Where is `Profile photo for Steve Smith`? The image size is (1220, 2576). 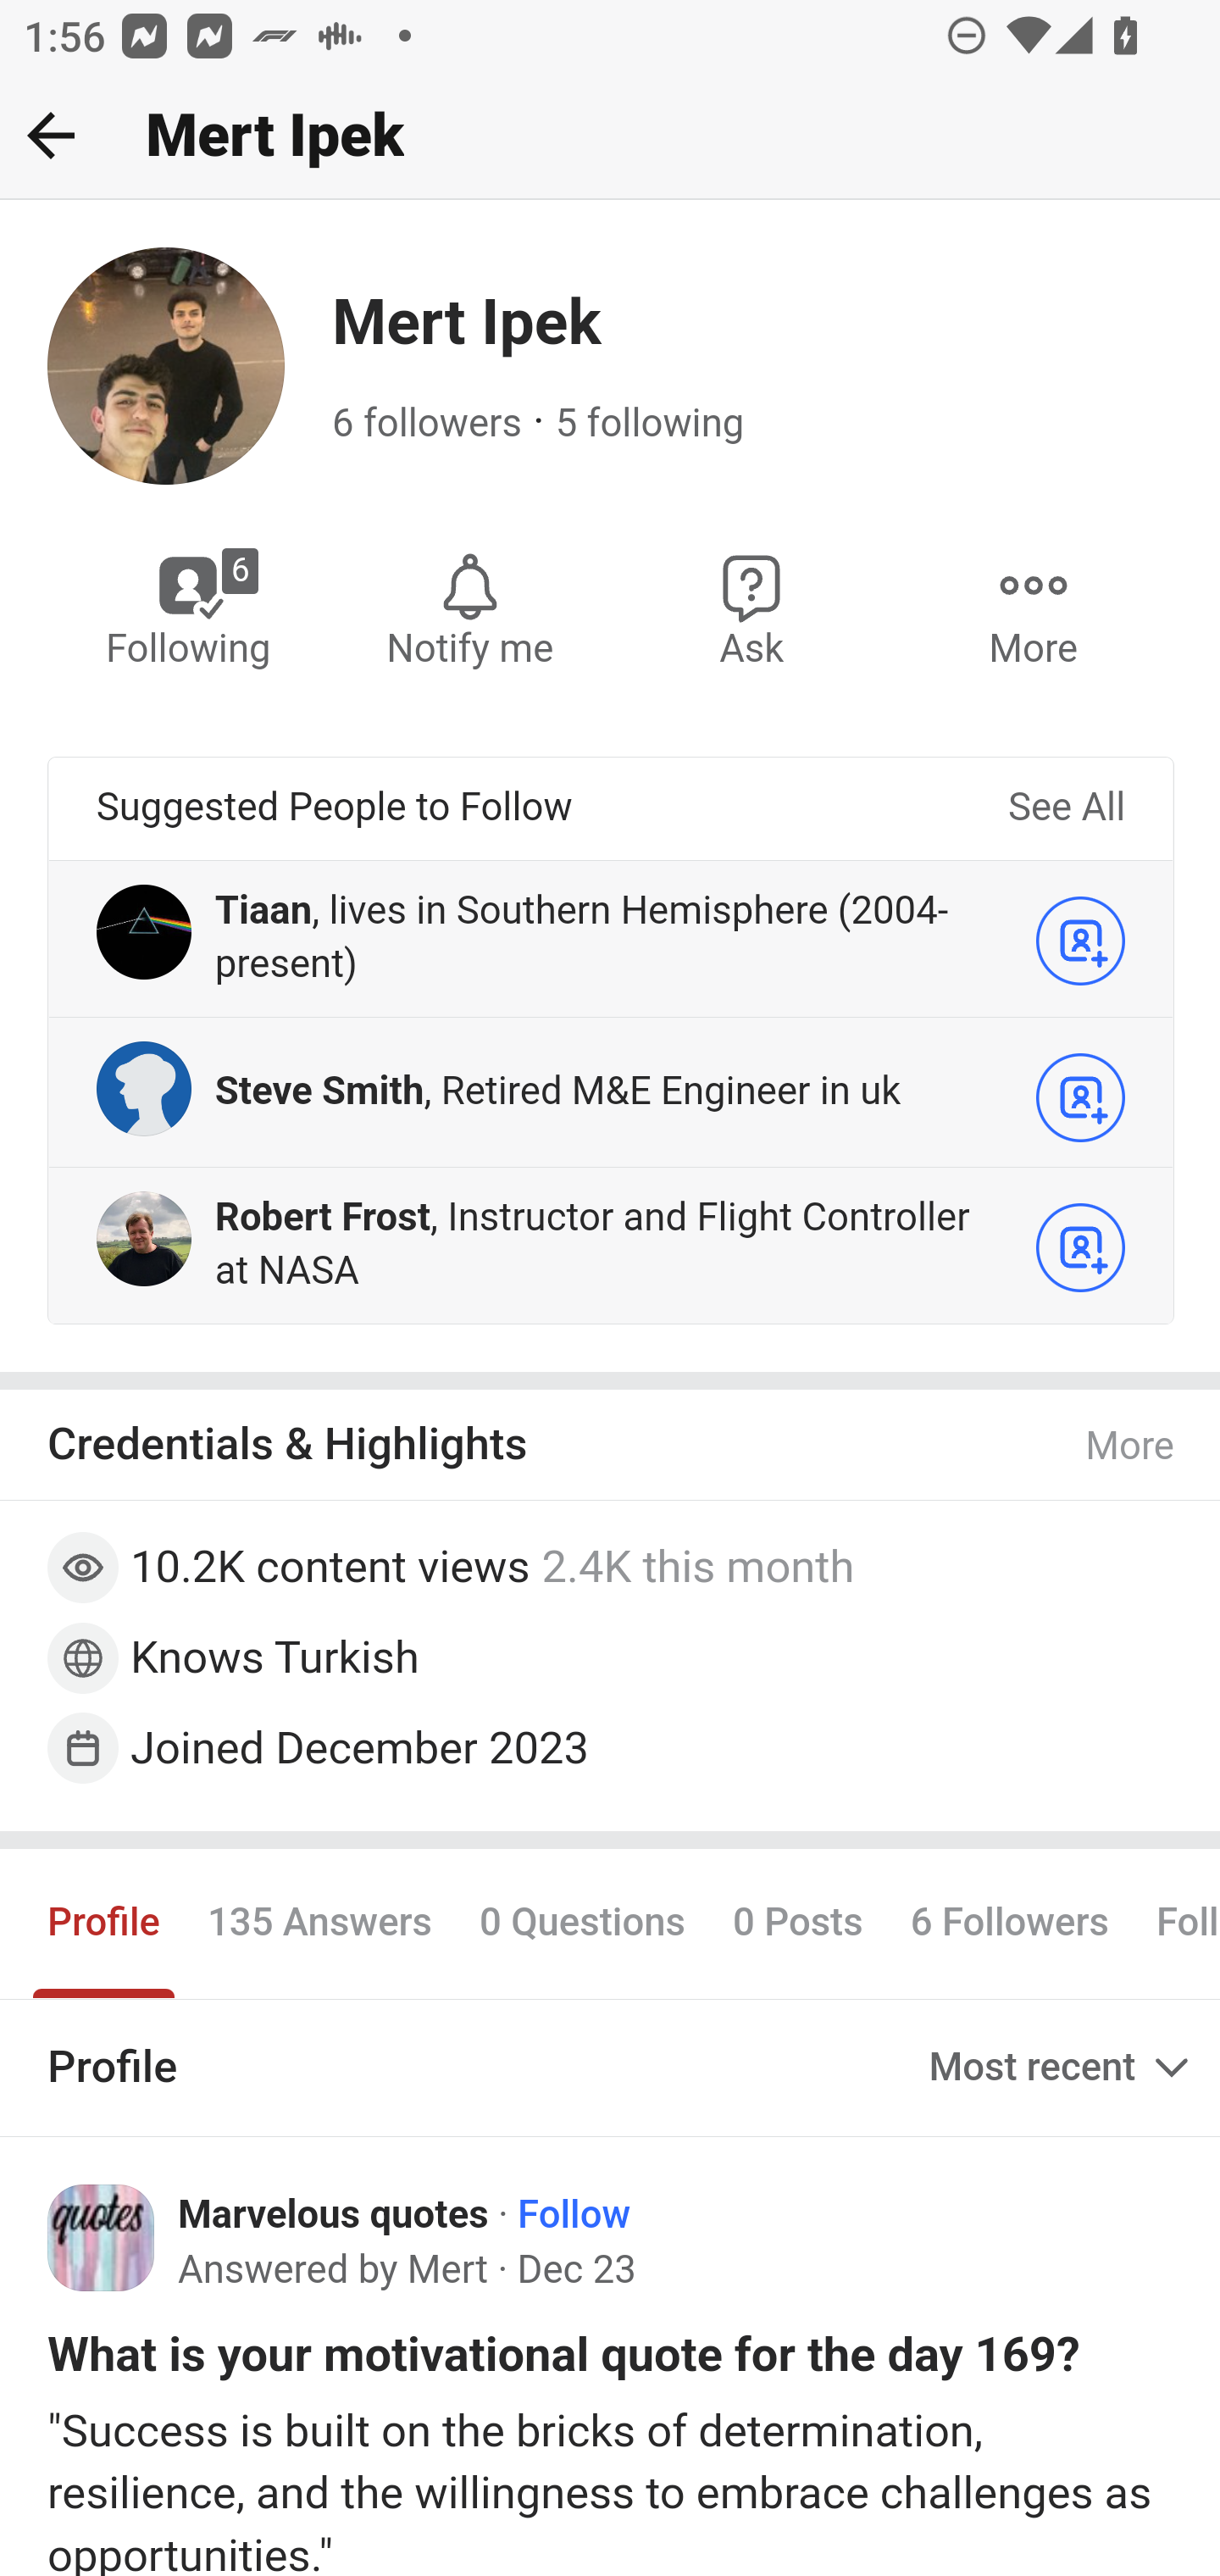
Profile photo for Steve Smith is located at coordinates (144, 1086).